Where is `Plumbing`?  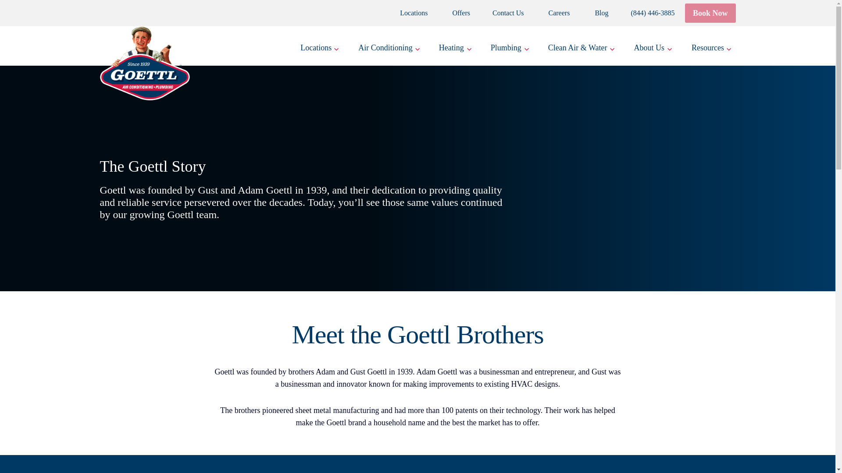 Plumbing is located at coordinates (510, 46).